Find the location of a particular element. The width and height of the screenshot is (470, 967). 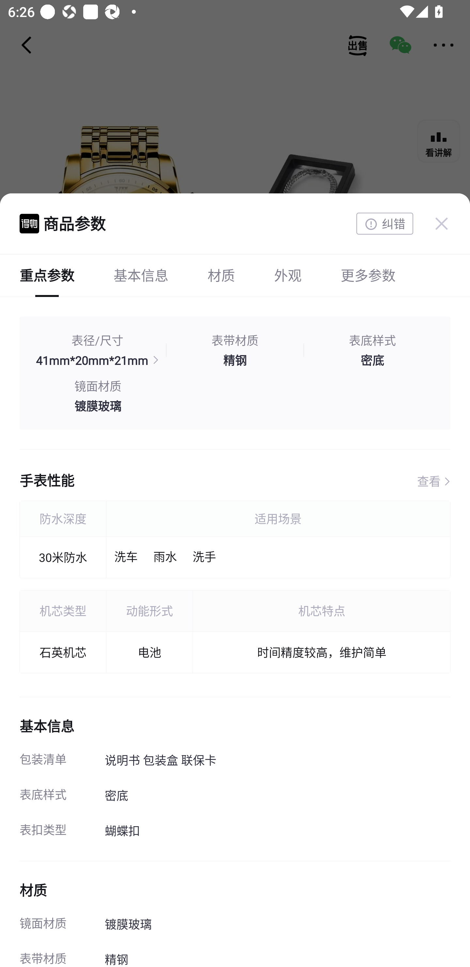

重点参数 is located at coordinates (47, 275).